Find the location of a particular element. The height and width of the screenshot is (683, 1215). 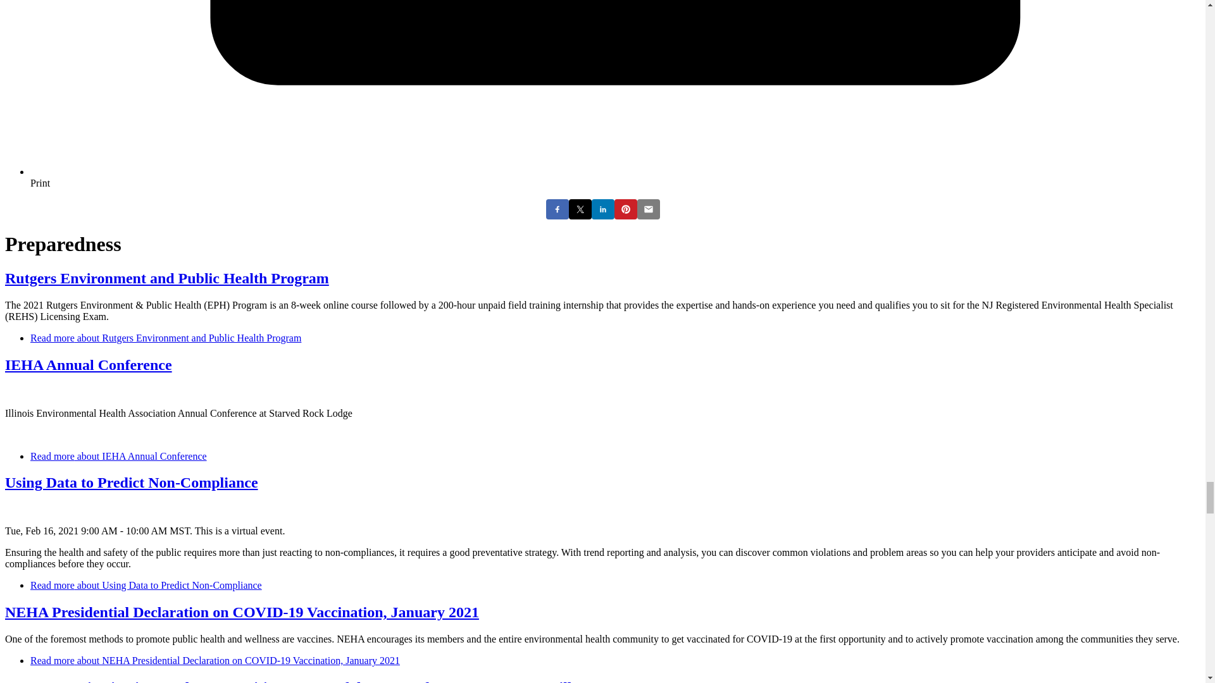

Using Data to Predict Non-Compliance is located at coordinates (146, 585).